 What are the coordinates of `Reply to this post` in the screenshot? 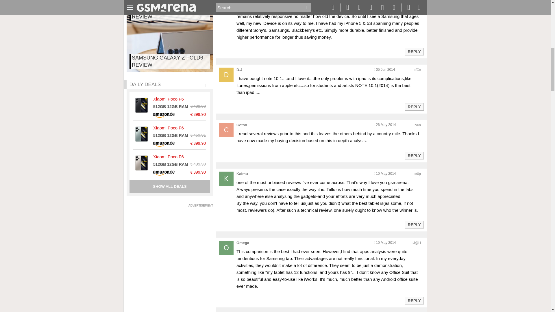 It's located at (414, 225).